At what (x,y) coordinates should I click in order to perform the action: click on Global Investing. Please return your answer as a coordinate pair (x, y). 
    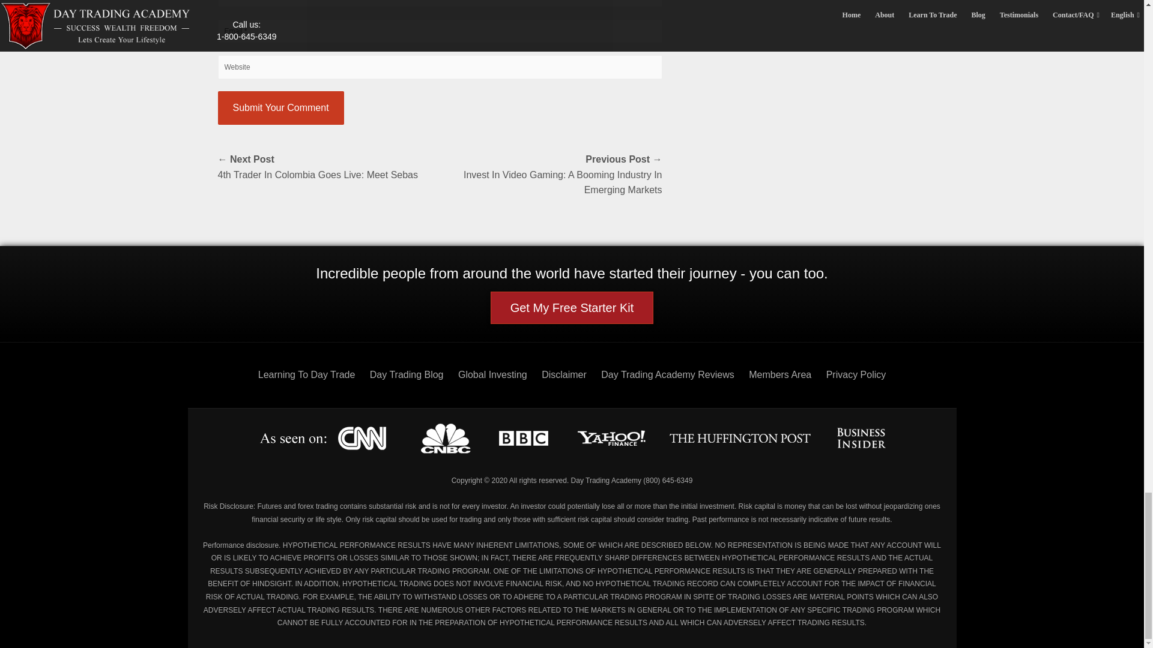
    Looking at the image, I should click on (492, 374).